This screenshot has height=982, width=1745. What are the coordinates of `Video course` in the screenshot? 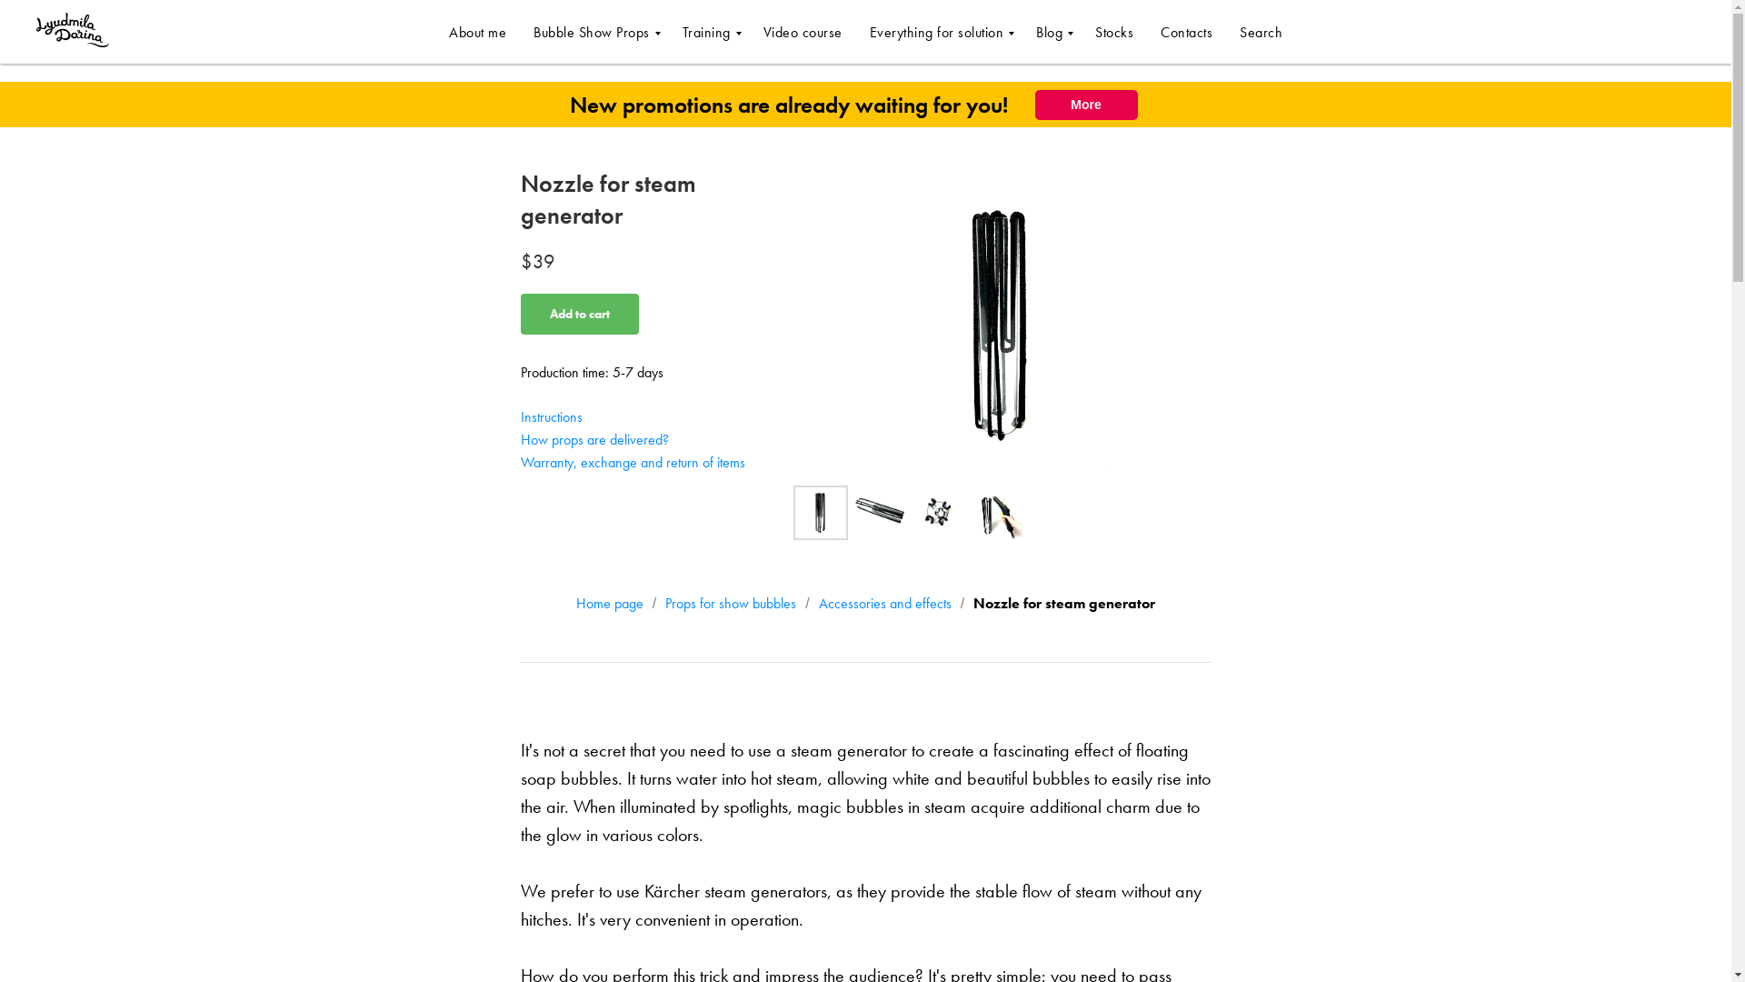 It's located at (803, 31).